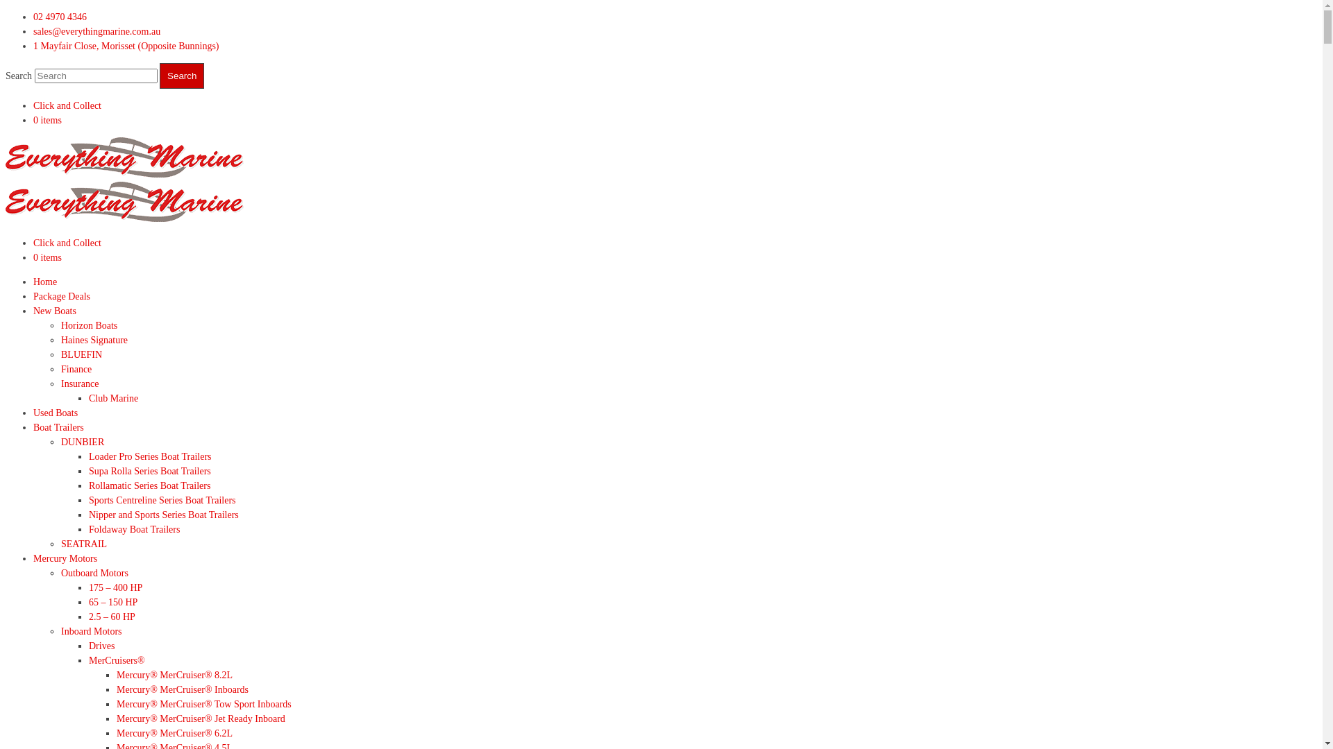 The height and width of the screenshot is (749, 1333). Describe the element at coordinates (150, 485) in the screenshot. I see `Rollamatic Series Boat Trailers` at that location.